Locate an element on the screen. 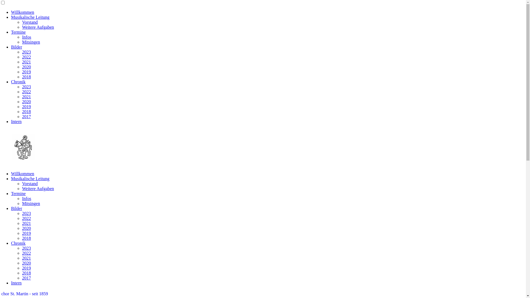  Chronik is located at coordinates (18, 82).